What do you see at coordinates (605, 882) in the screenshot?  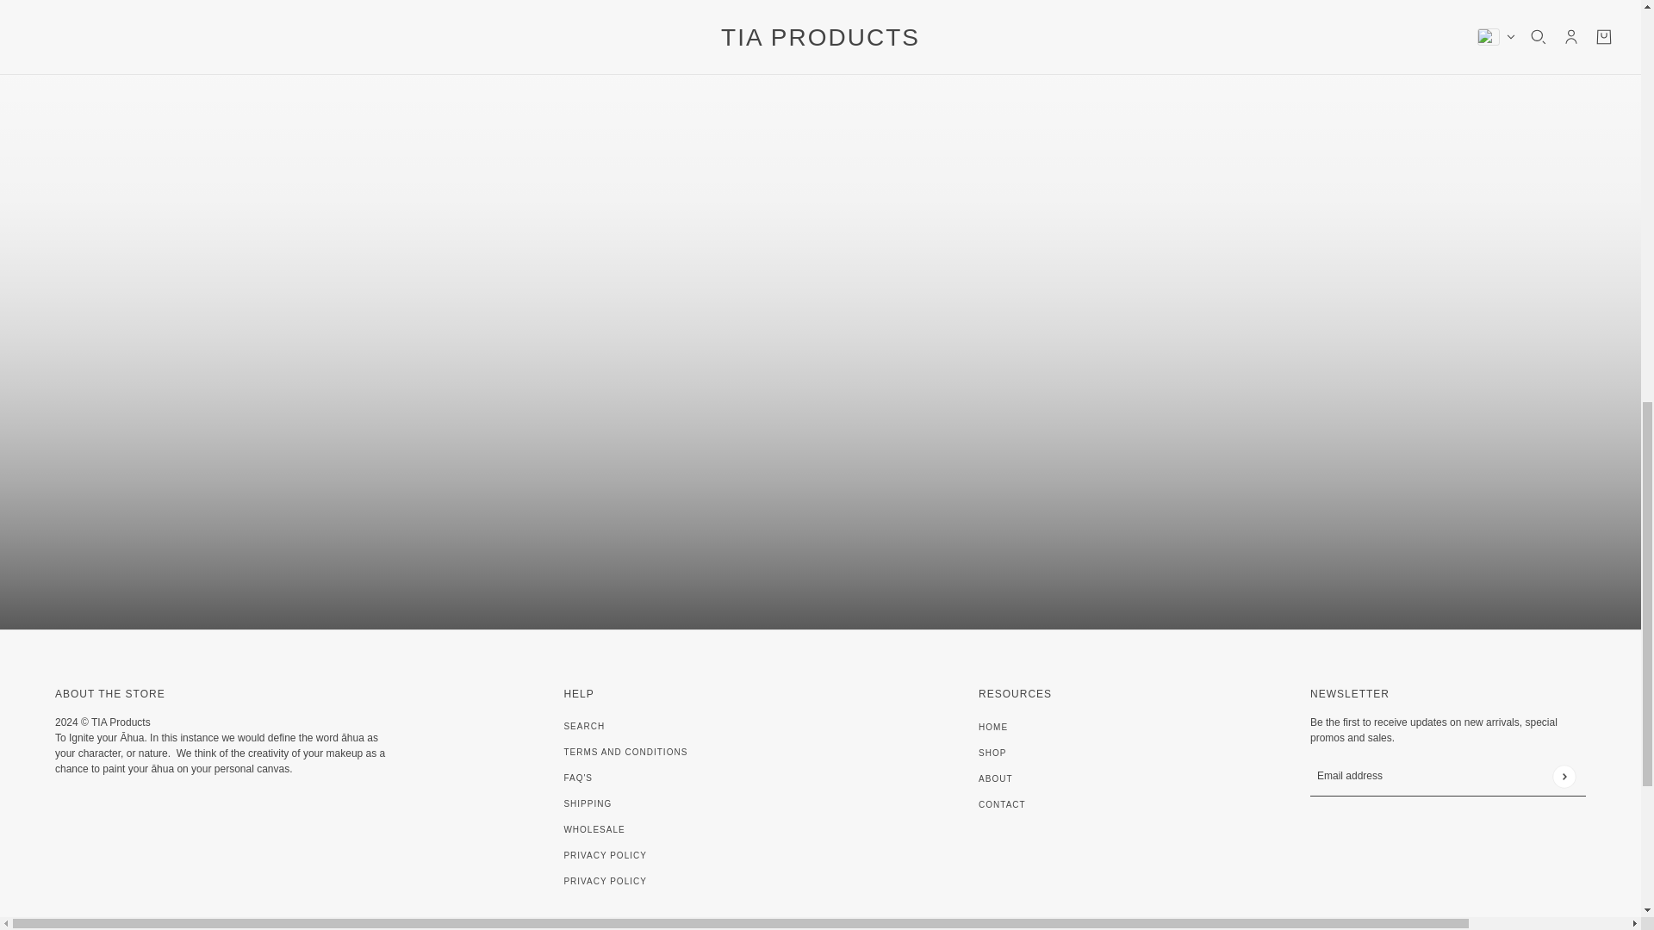 I see `Privacy policy` at bounding box center [605, 882].